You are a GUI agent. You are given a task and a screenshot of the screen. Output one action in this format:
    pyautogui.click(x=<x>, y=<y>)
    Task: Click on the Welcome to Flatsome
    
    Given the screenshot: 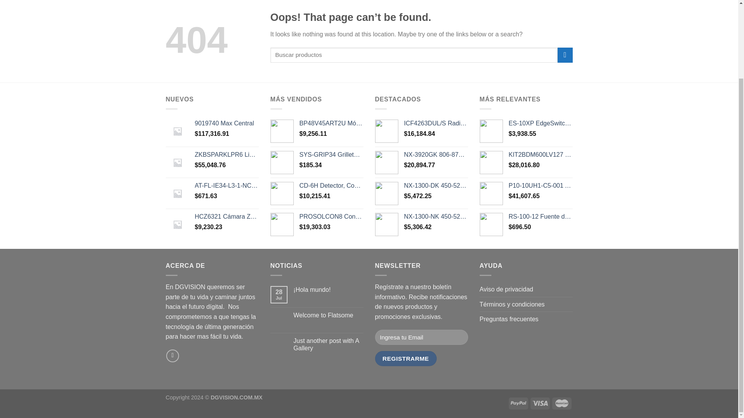 What is the action you would take?
    pyautogui.click(x=328, y=315)
    